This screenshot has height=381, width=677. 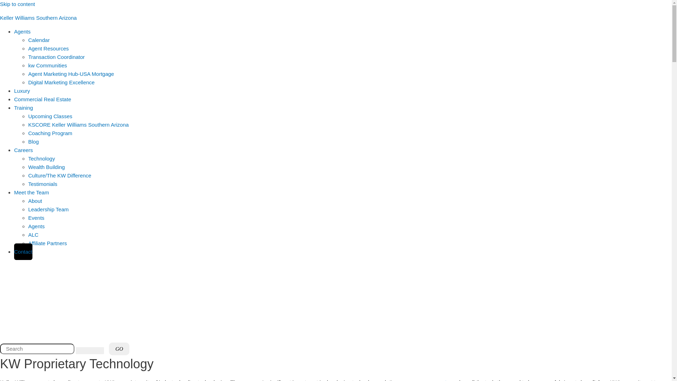 What do you see at coordinates (35, 201) in the screenshot?
I see `About` at bounding box center [35, 201].